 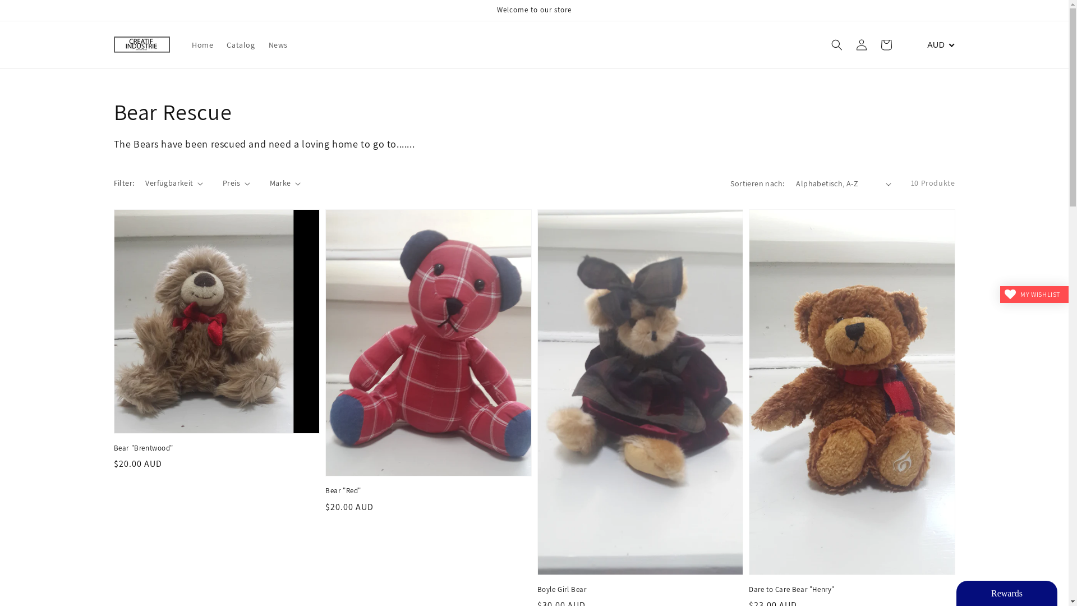 What do you see at coordinates (849, 590) in the screenshot?
I see `Dare to Care Bear "Henry"` at bounding box center [849, 590].